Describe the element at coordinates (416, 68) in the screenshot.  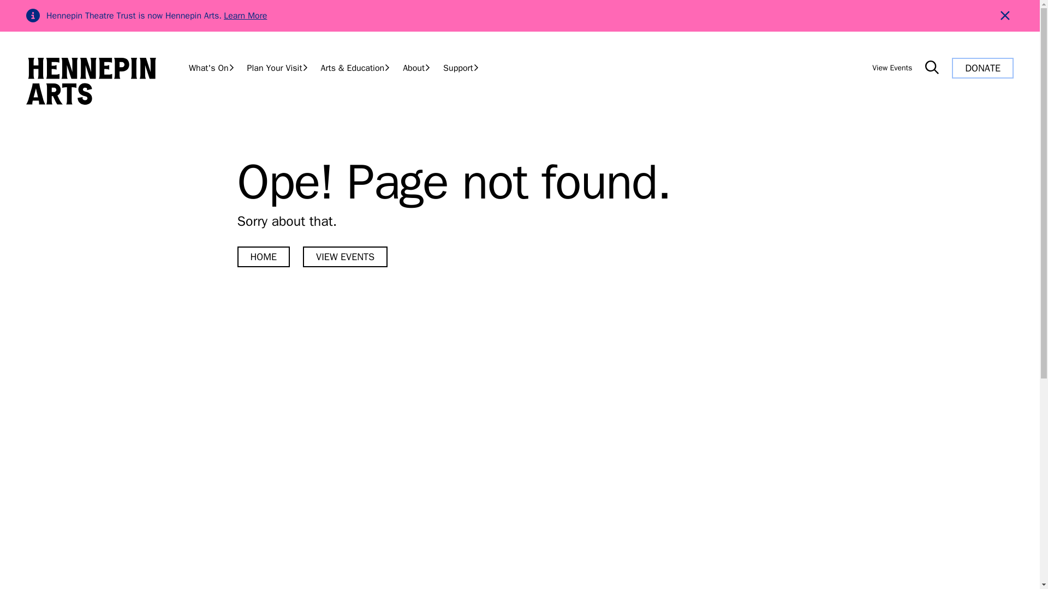
I see `About` at that location.